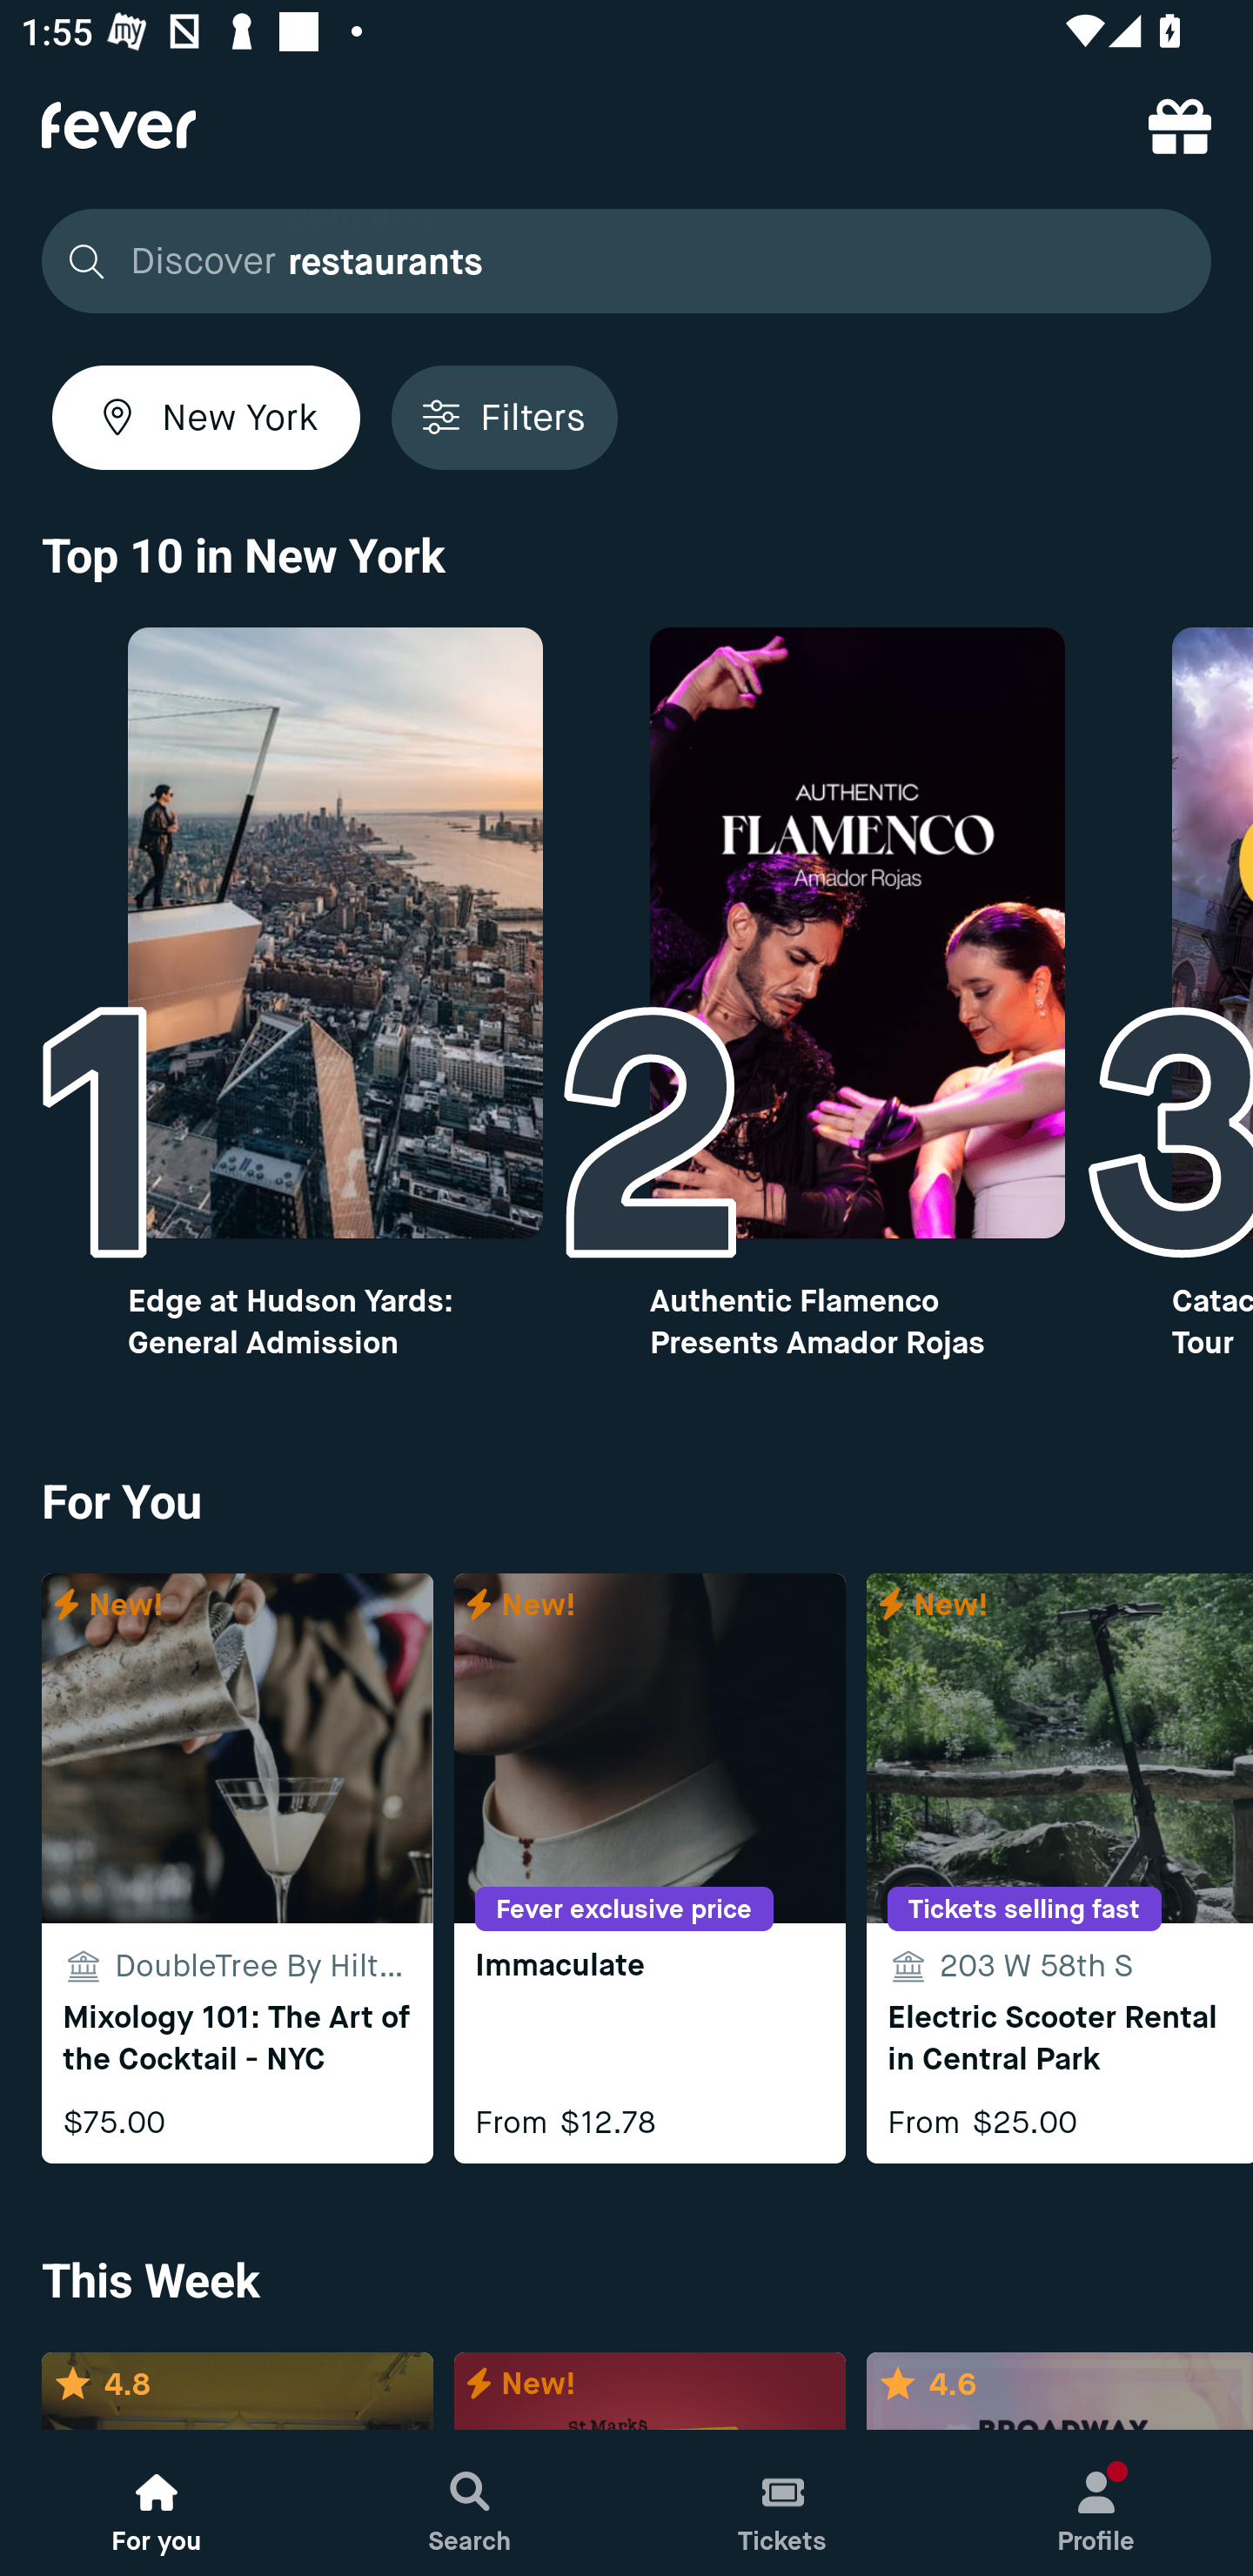 The width and height of the screenshot is (1253, 2576). What do you see at coordinates (334, 933) in the screenshot?
I see `Top10 image` at bounding box center [334, 933].